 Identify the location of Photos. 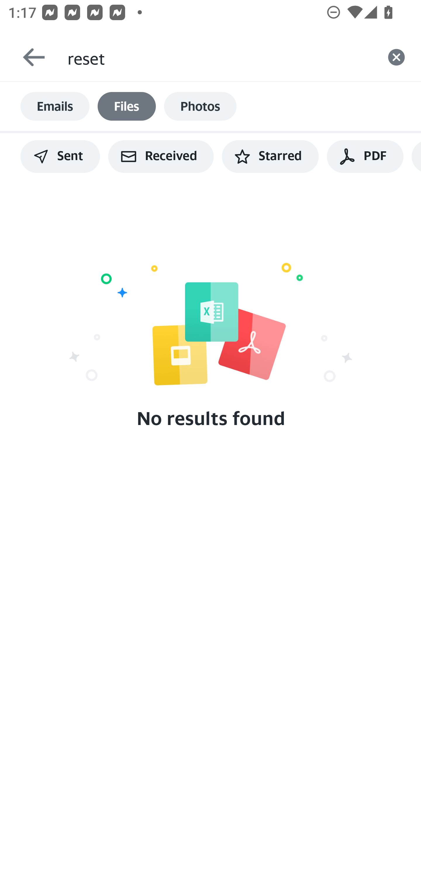
(200, 106).